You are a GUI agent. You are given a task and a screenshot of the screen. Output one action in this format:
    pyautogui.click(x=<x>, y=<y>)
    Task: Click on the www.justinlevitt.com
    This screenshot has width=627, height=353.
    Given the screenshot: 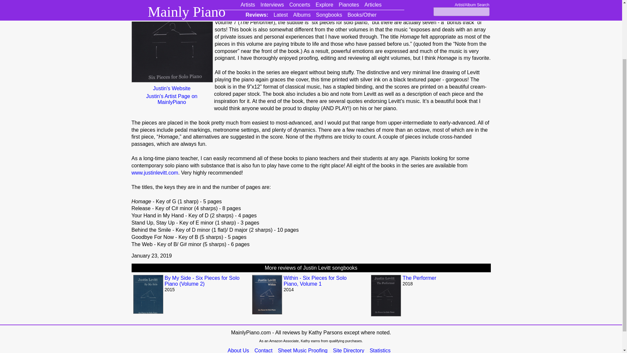 What is the action you would take?
    pyautogui.click(x=154, y=173)
    